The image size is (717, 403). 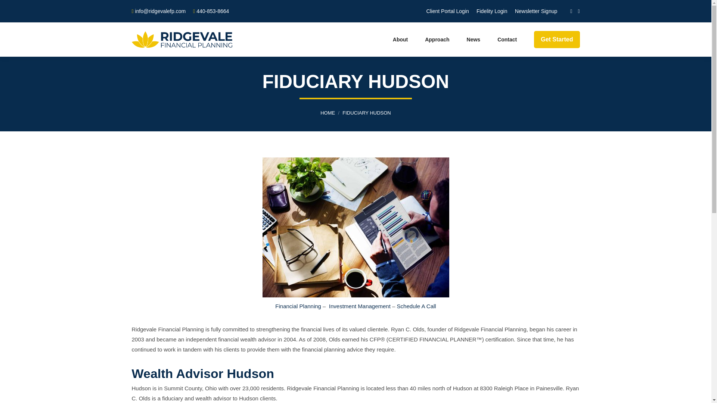 What do you see at coordinates (536, 11) in the screenshot?
I see `Newsletter Signup` at bounding box center [536, 11].